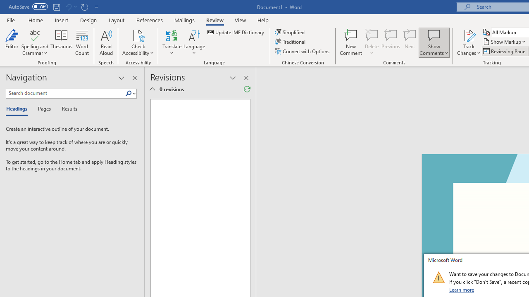 Image resolution: width=529 pixels, height=297 pixels. Describe the element at coordinates (172, 42) in the screenshot. I see `Translate` at that location.